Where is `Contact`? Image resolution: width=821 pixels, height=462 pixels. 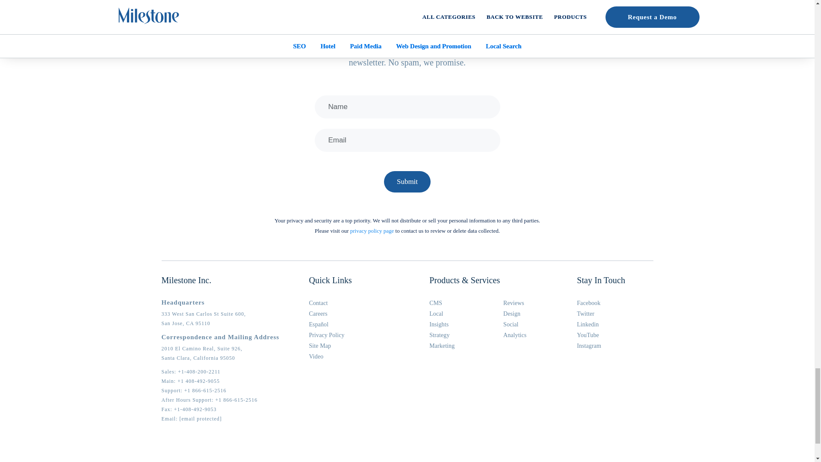 Contact is located at coordinates (318, 303).